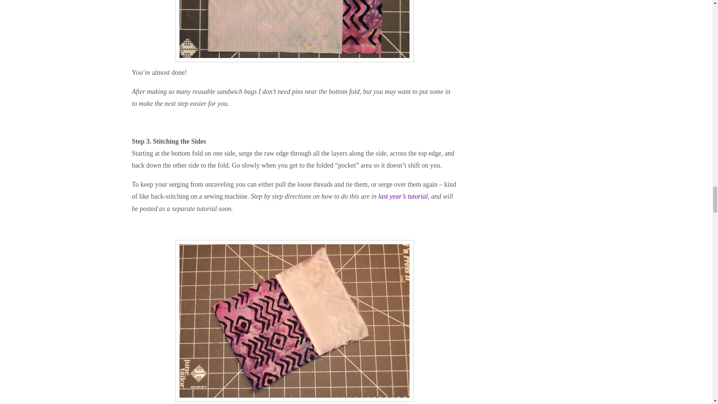  Describe the element at coordinates (403, 196) in the screenshot. I see `Make a Reusable Snack Bag` at that location.